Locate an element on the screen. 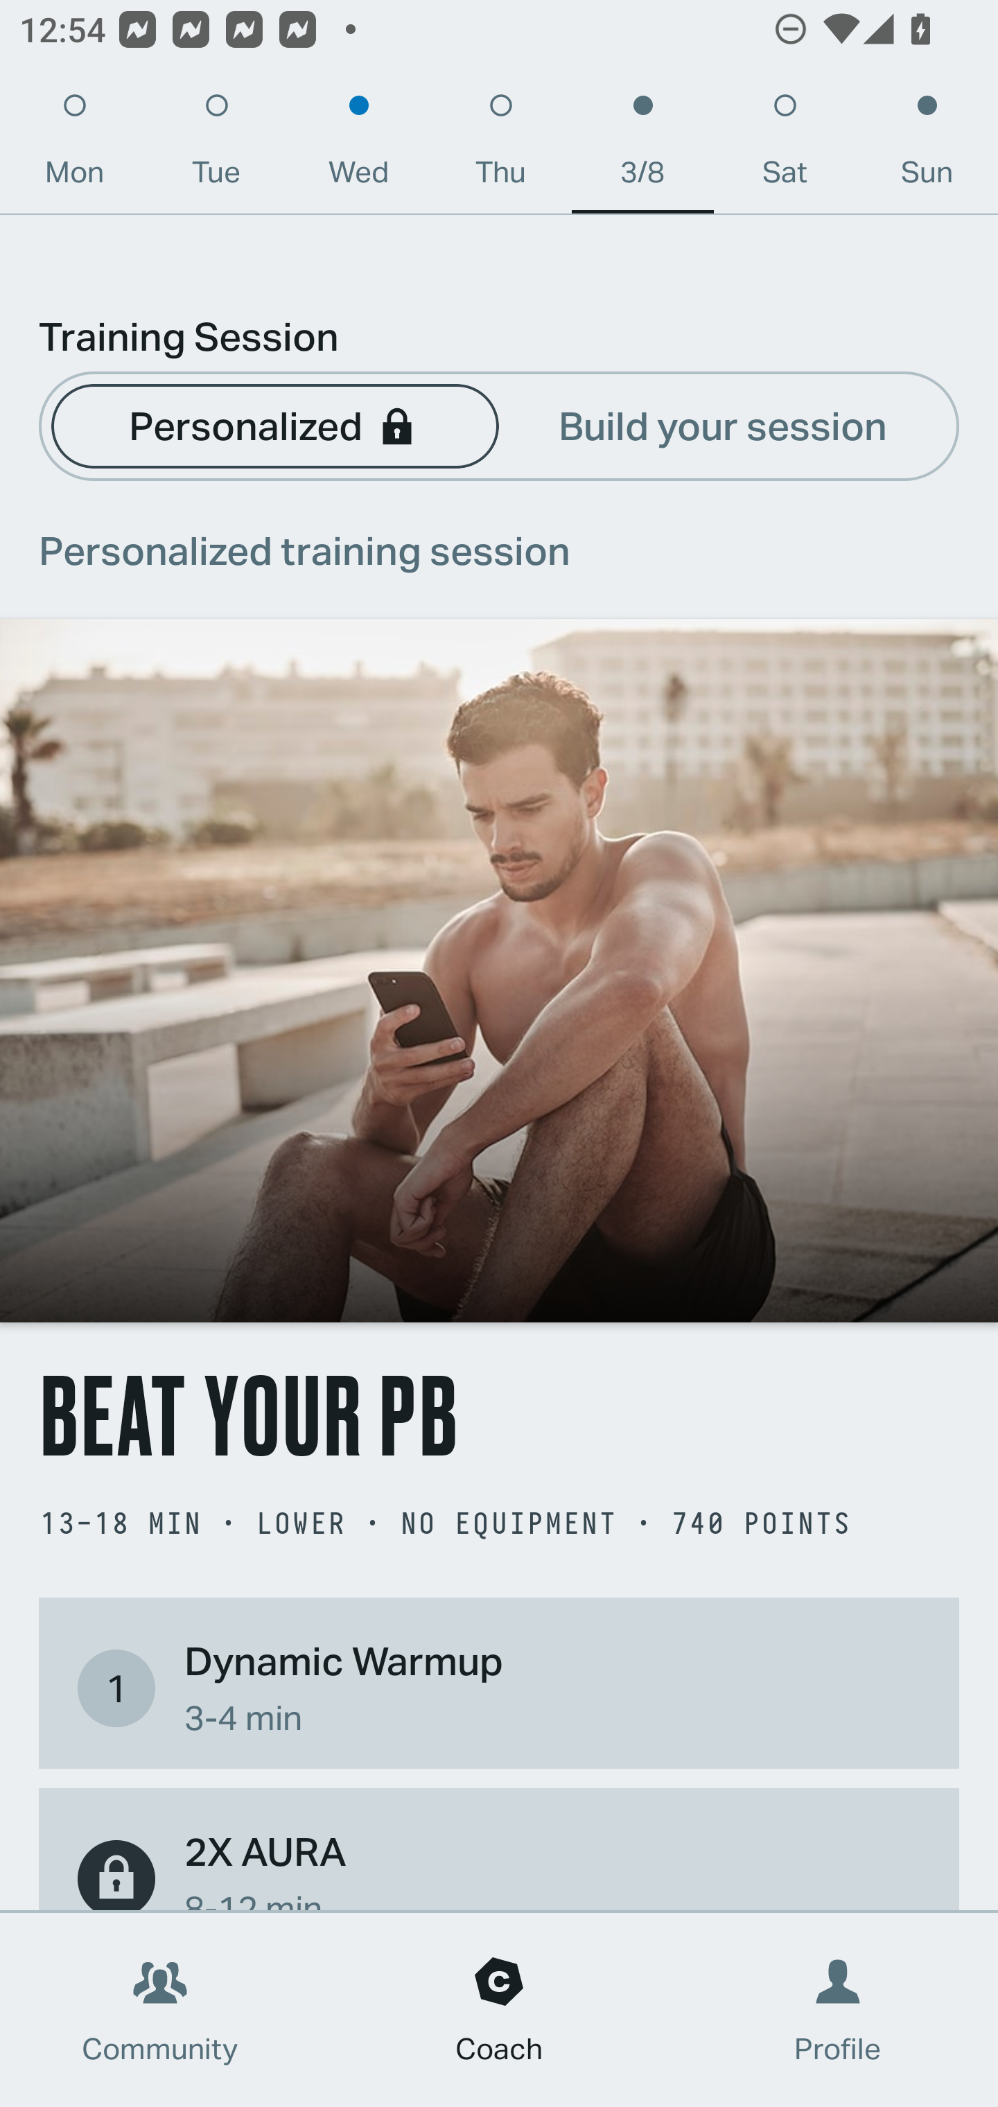 This screenshot has height=2107, width=998. Mon is located at coordinates (74, 146).